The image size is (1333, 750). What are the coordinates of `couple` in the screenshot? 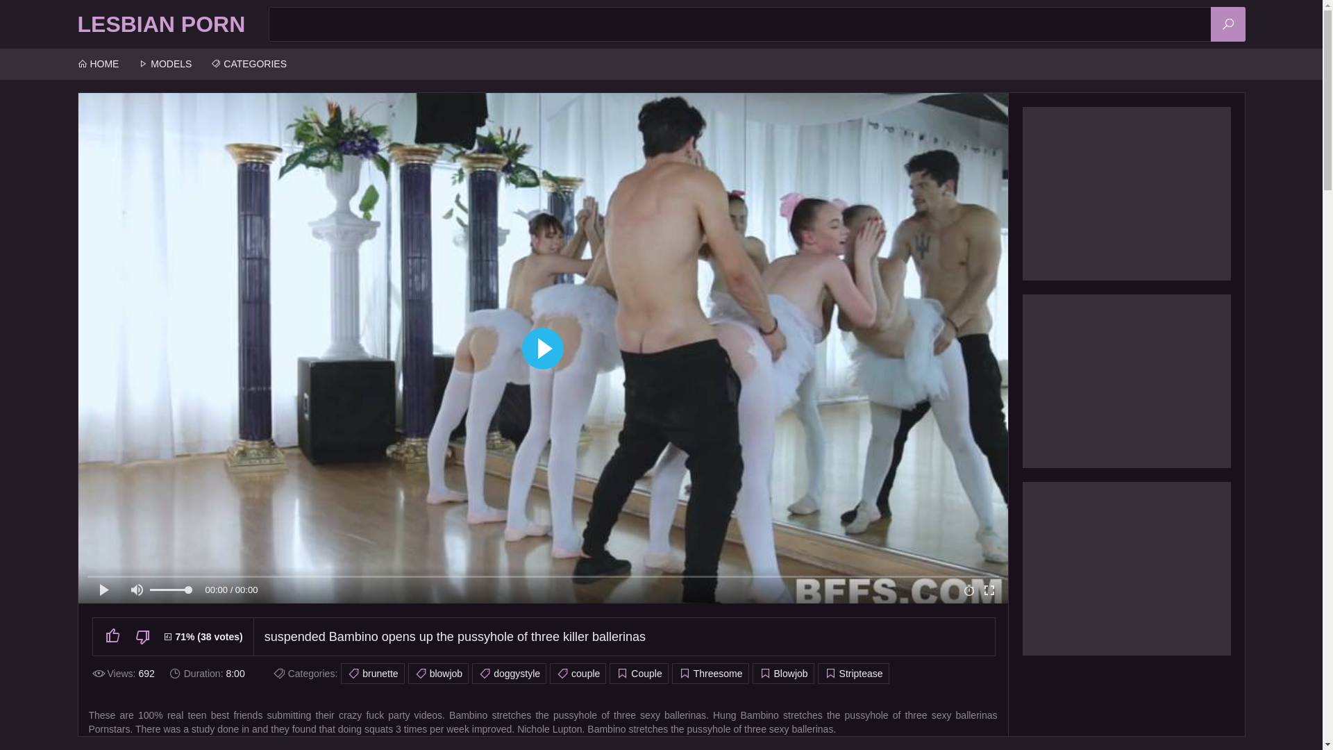 It's located at (578, 674).